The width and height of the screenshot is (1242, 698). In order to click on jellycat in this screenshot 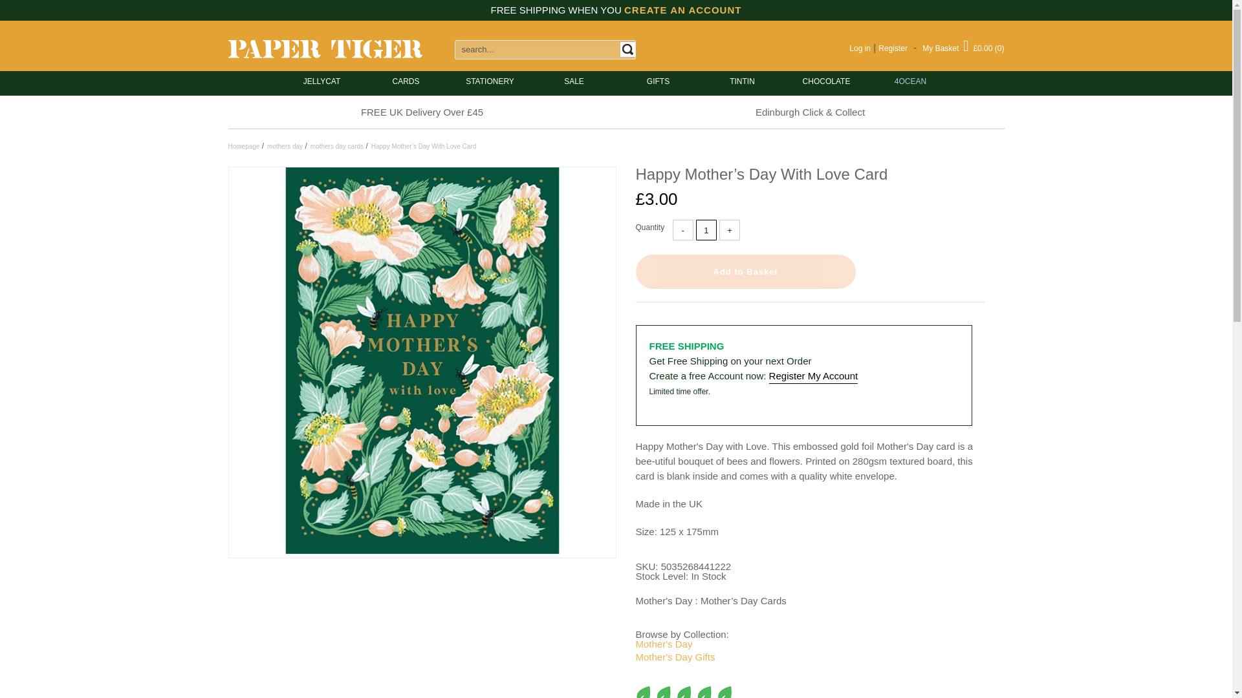, I will do `click(321, 81)`.